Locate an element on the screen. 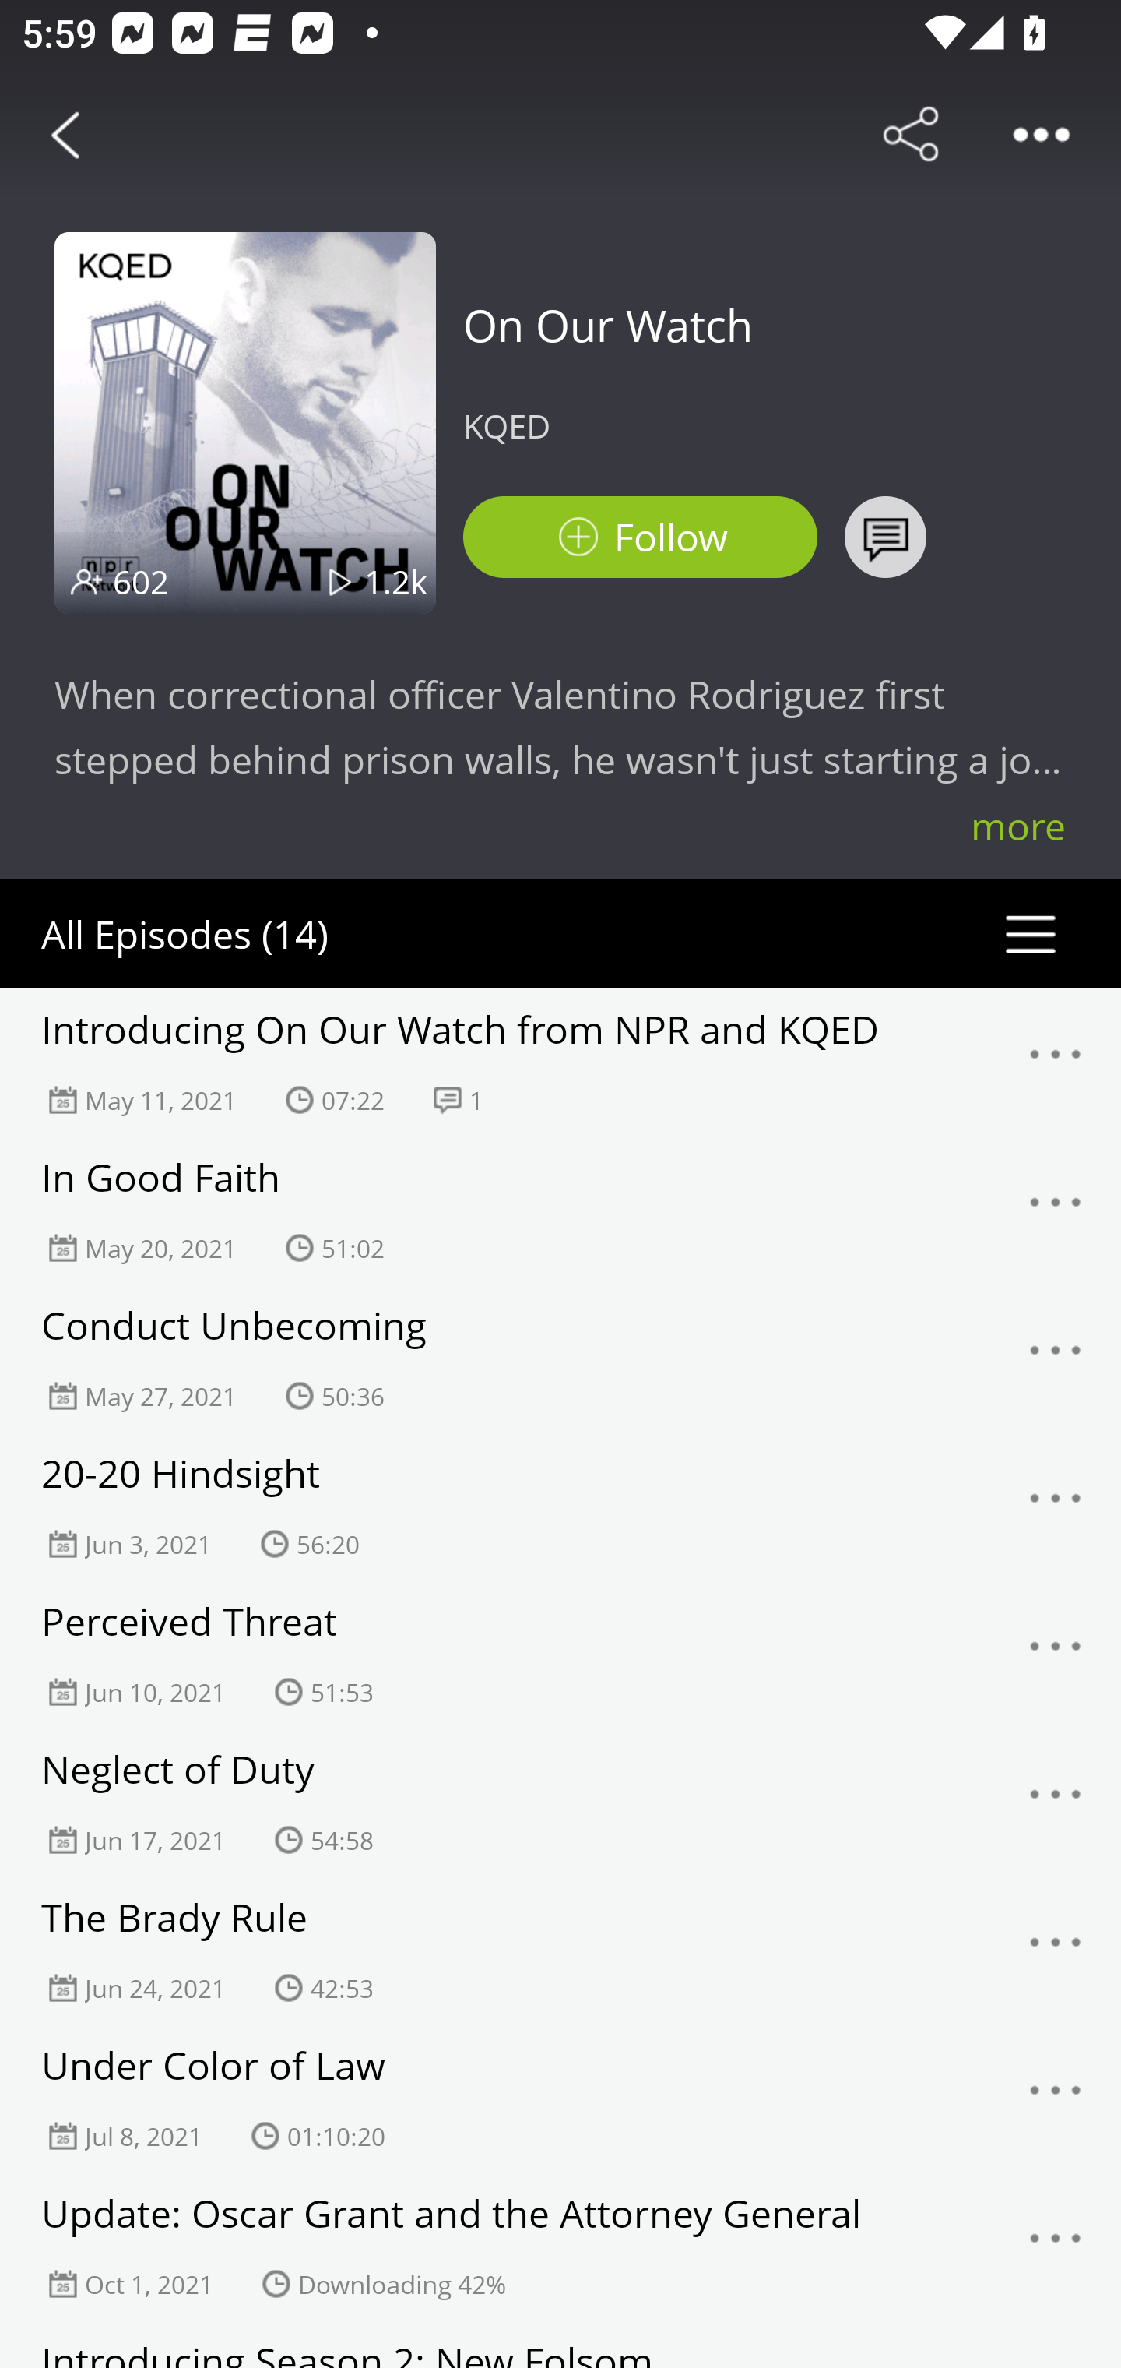 Image resolution: width=1121 pixels, height=2368 pixels. Menu is located at coordinates (1056, 1358).